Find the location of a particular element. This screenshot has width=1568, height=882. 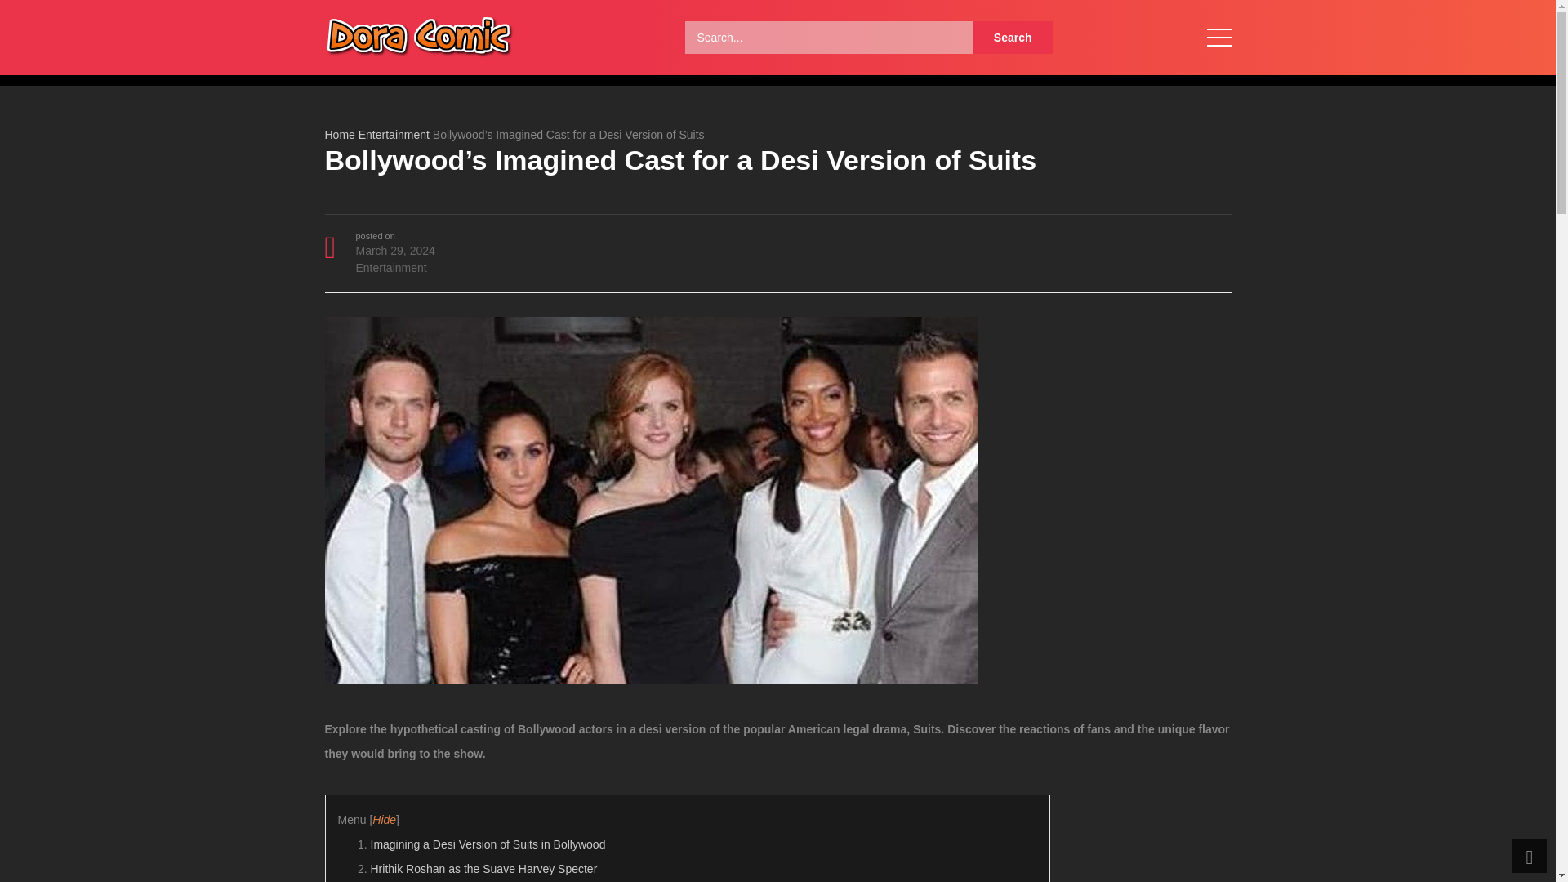

Search is located at coordinates (1013, 37).